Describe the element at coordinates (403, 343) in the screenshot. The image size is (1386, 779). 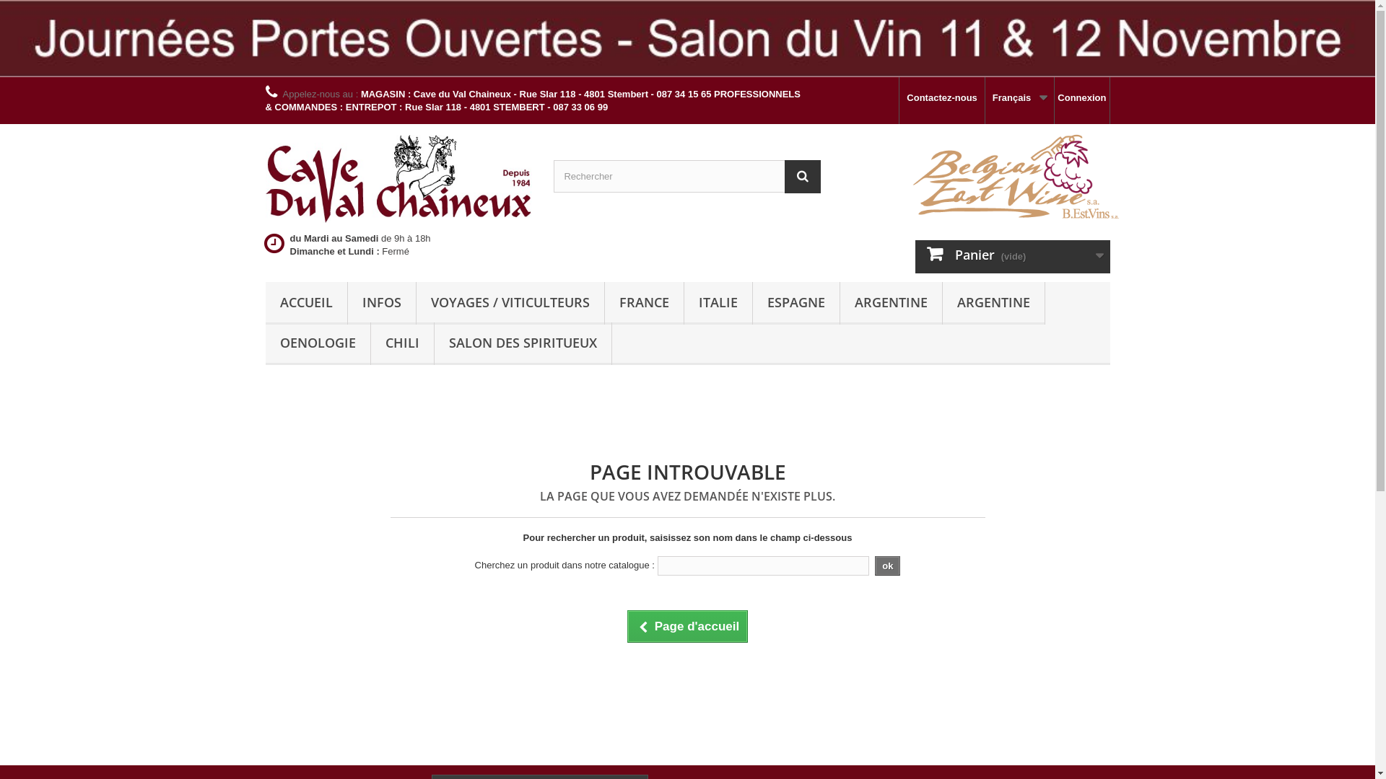
I see `CHILI` at that location.